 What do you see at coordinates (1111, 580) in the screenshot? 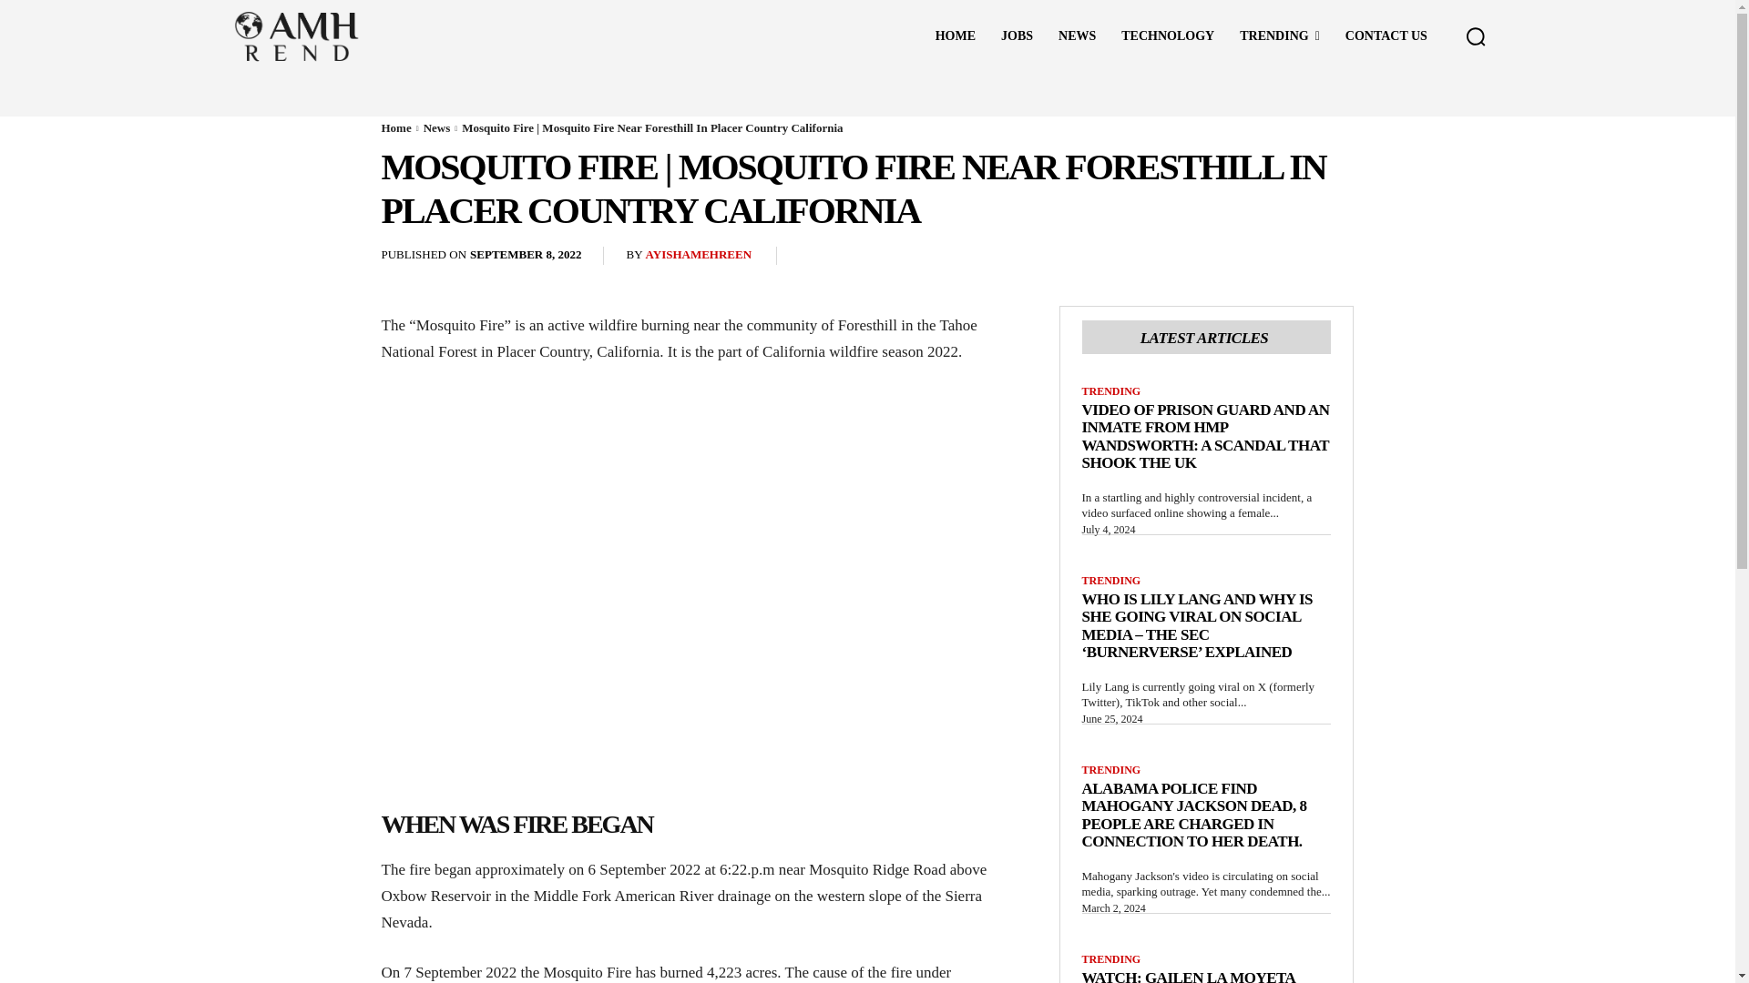
I see `TRENDING` at bounding box center [1111, 580].